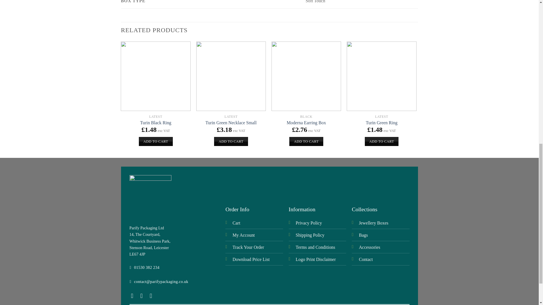 This screenshot has height=305, width=543. Describe the element at coordinates (231, 141) in the screenshot. I see `Minimum qty is 100` at that location.